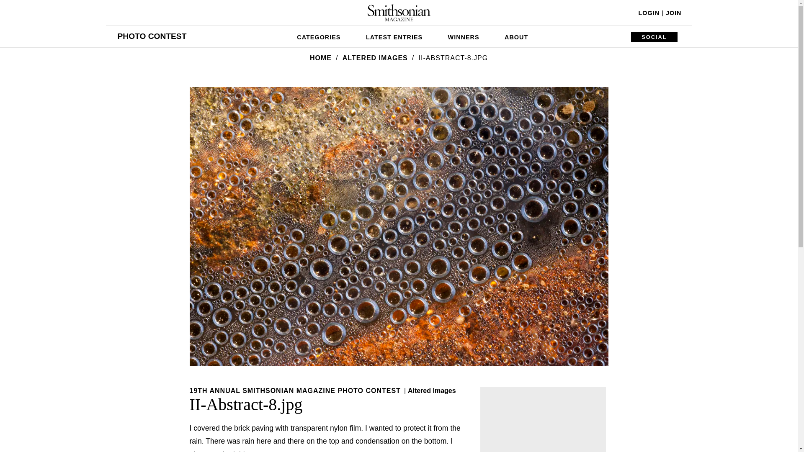 This screenshot has height=452, width=804. I want to click on ABOUT, so click(516, 36).